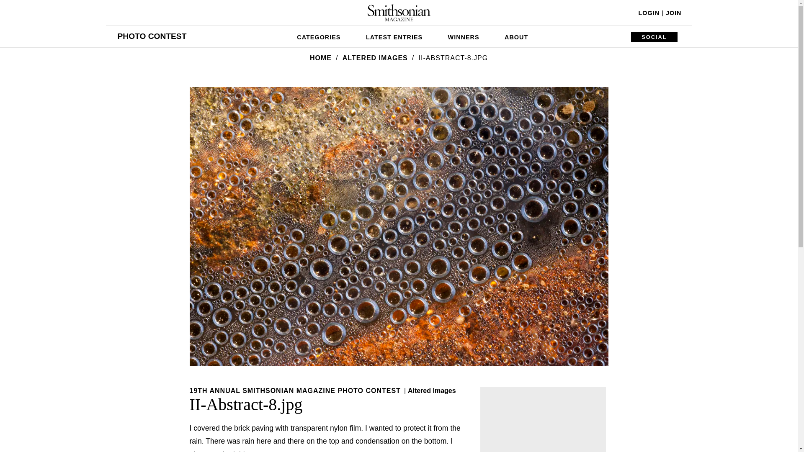 This screenshot has height=452, width=804. I want to click on ABOUT, so click(516, 36).